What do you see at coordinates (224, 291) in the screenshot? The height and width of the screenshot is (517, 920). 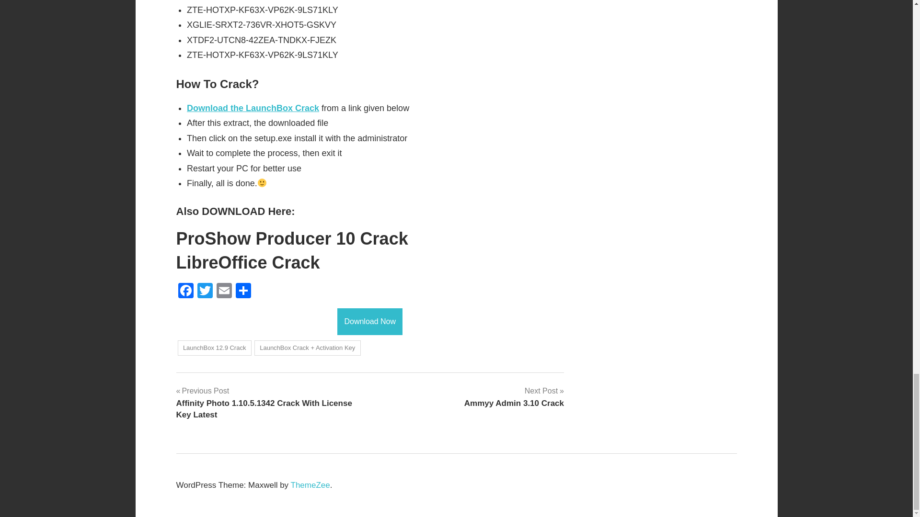 I see `Download Now` at bounding box center [224, 291].